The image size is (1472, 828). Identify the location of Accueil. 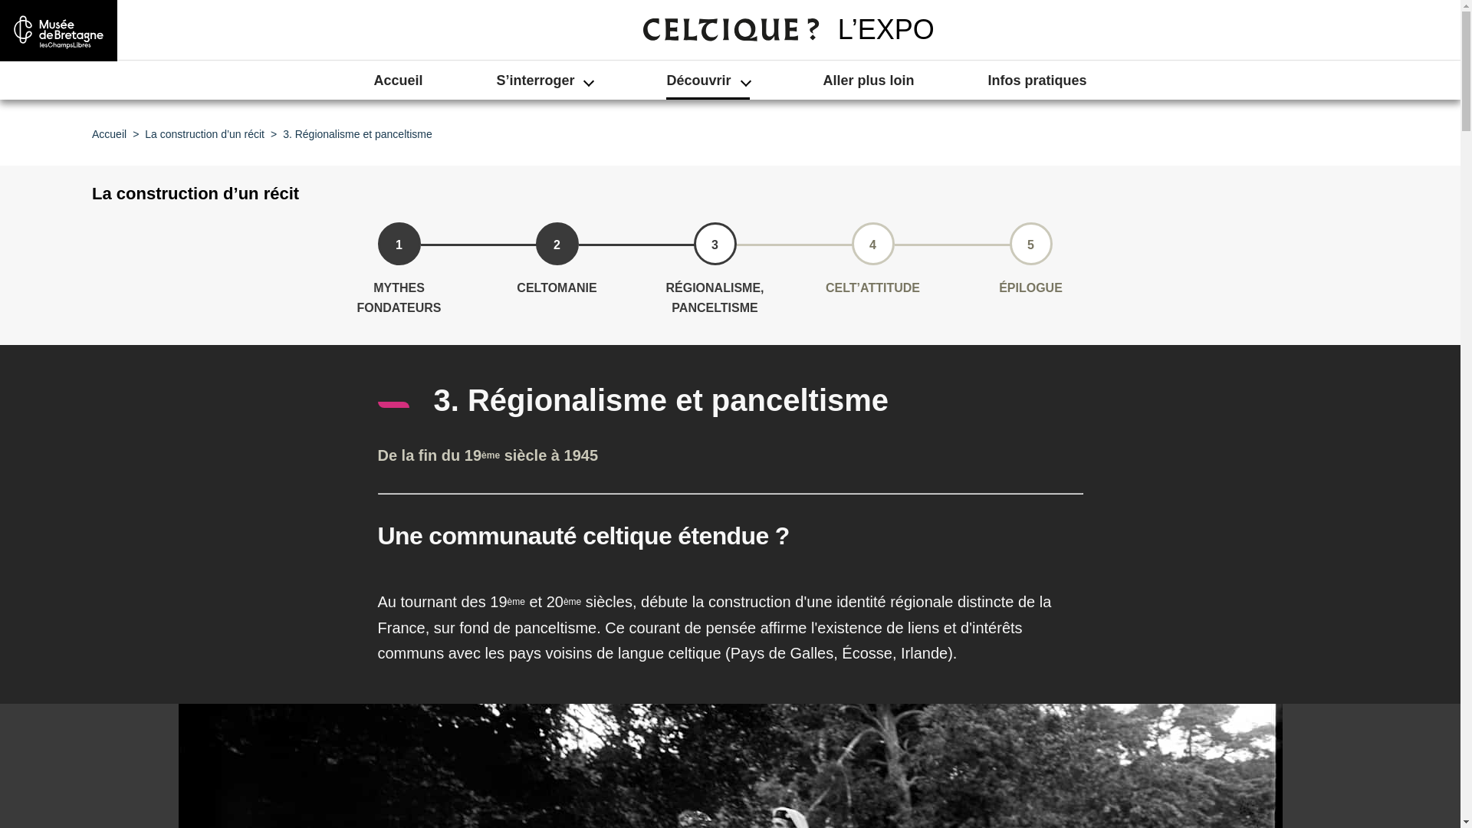
(109, 134).